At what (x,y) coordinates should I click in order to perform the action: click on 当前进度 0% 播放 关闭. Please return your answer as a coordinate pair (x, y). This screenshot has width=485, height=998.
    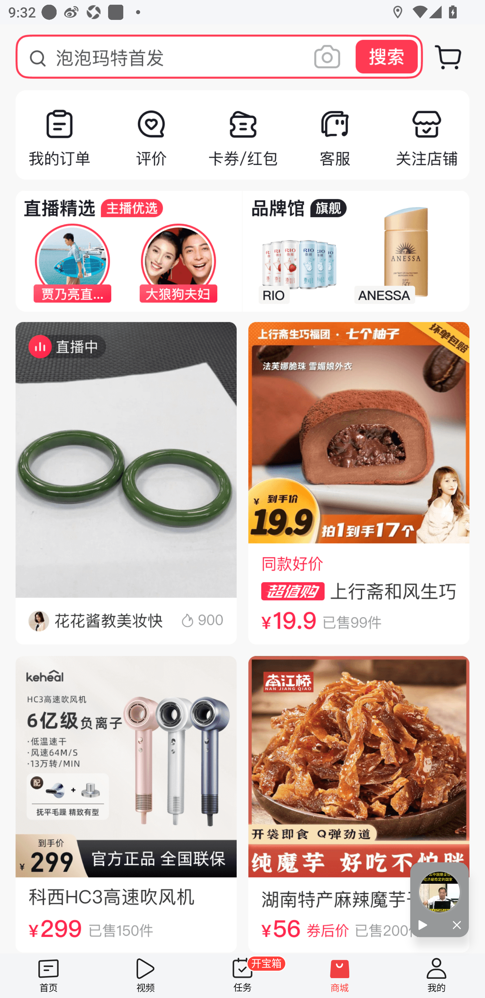
    Looking at the image, I should click on (440, 900).